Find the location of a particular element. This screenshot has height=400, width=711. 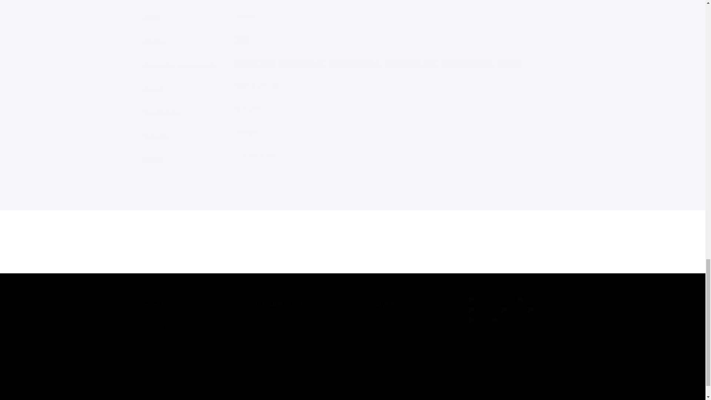

Mobygum Xenon-S is located at coordinates (354, 62).